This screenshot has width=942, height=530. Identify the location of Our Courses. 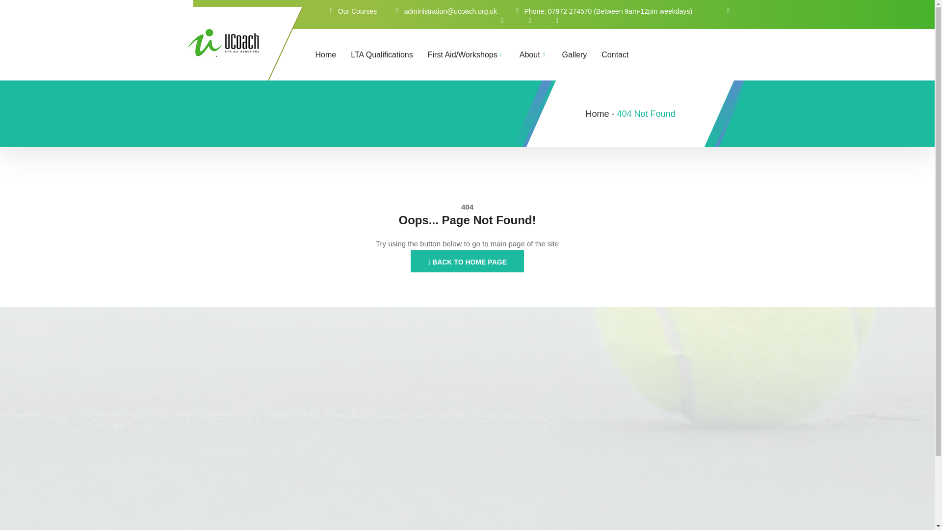
(352, 11).